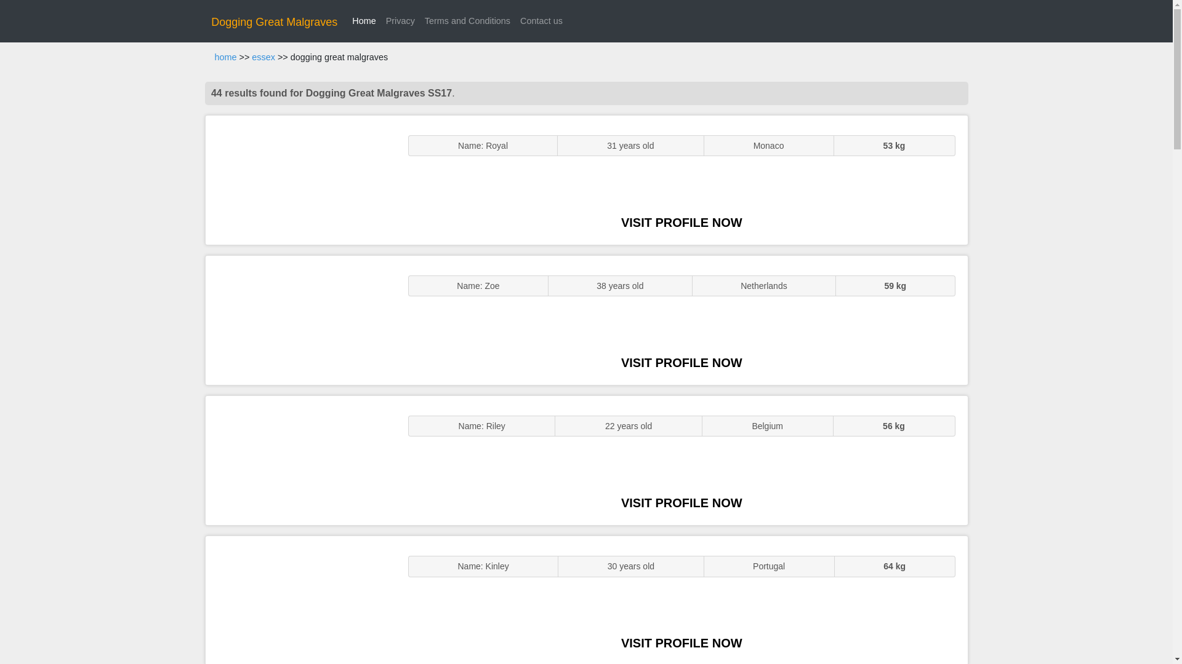  Describe the element at coordinates (274, 22) in the screenshot. I see `Dogging Great Malgraves` at that location.